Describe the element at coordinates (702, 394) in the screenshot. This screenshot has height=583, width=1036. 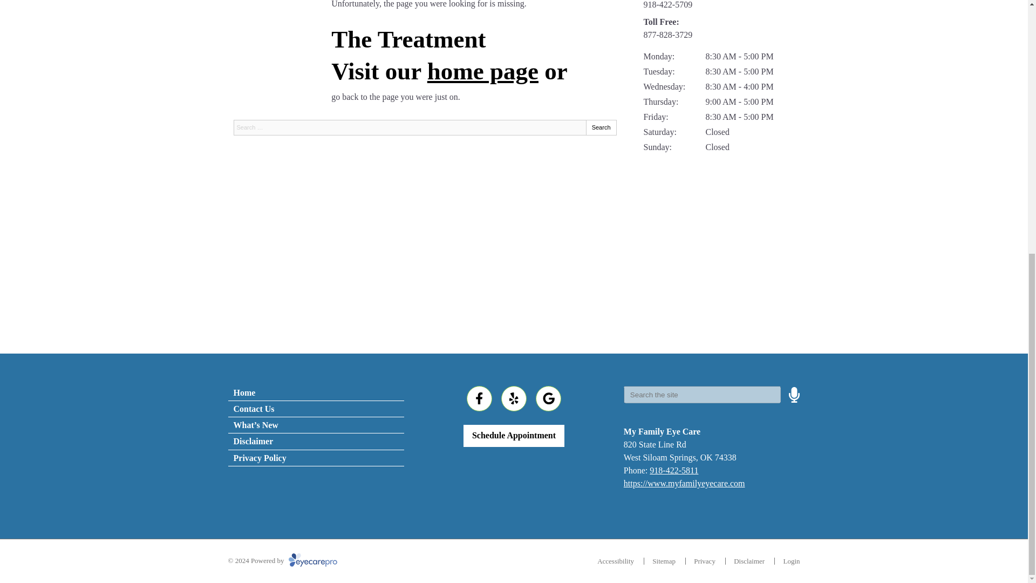
I see `Speak Field` at that location.